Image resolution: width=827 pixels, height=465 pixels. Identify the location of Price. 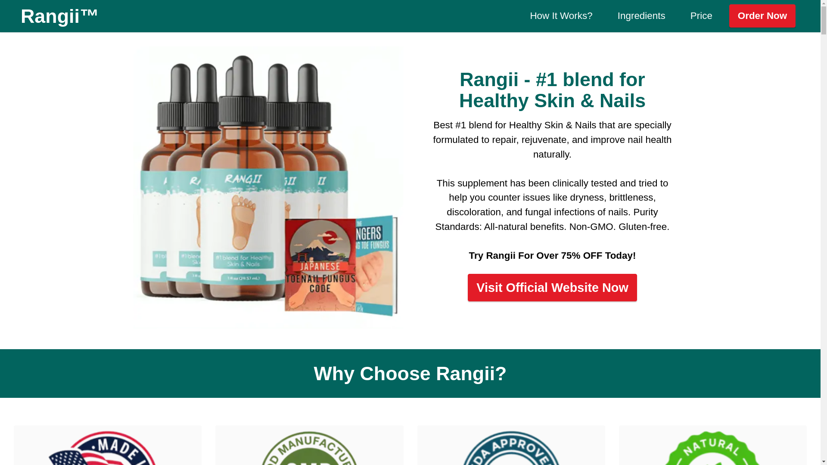
(701, 16).